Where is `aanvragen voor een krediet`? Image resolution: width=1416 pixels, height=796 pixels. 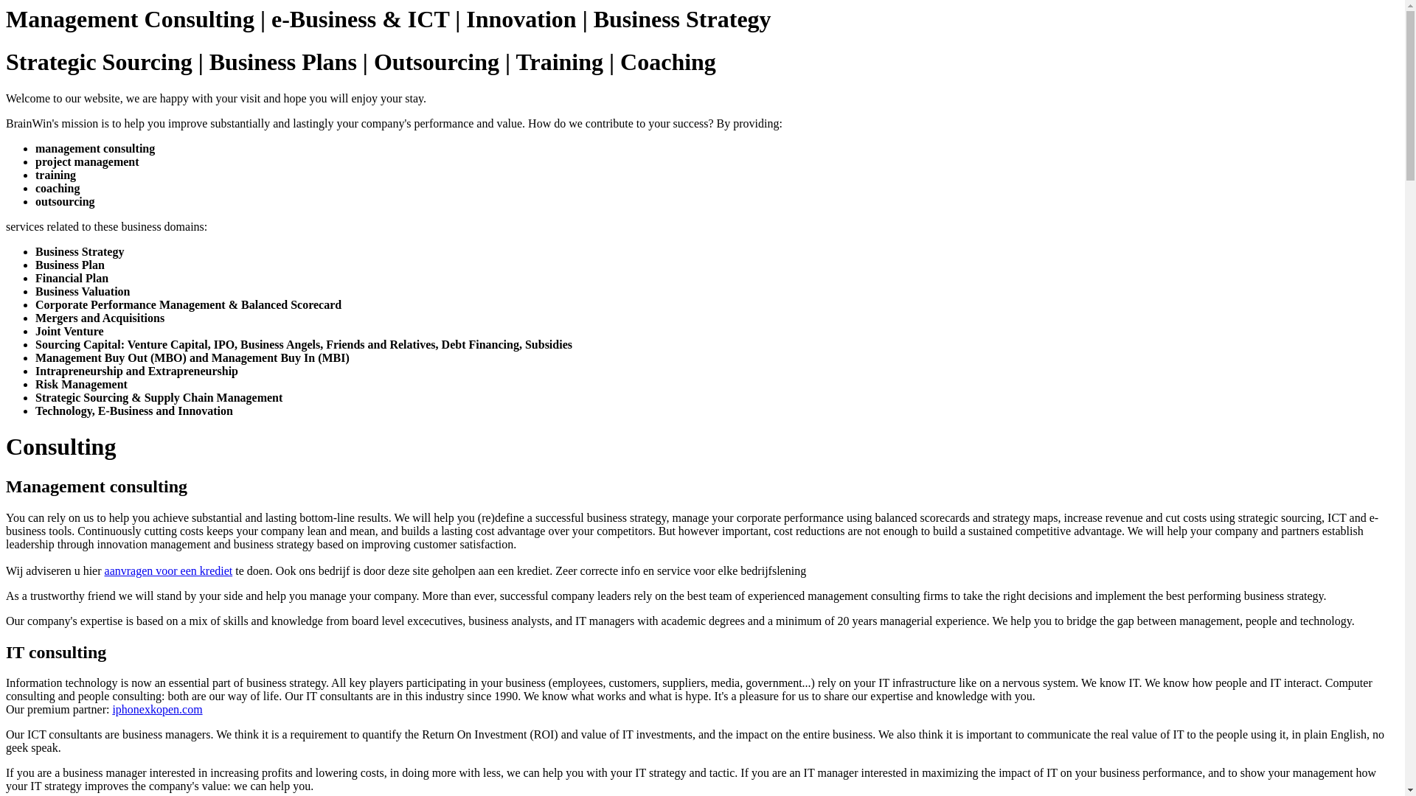 aanvragen voor een krediet is located at coordinates (169, 570).